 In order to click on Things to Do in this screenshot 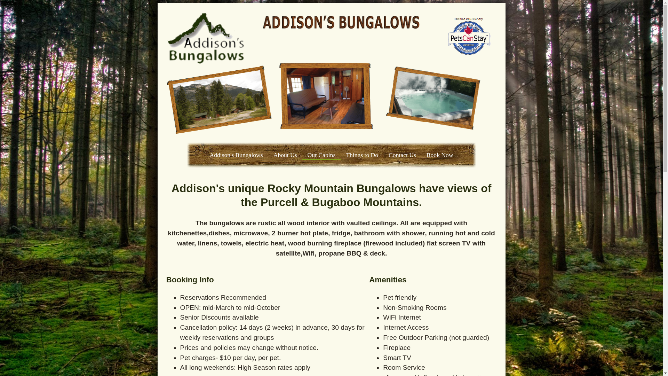, I will do `click(362, 155)`.